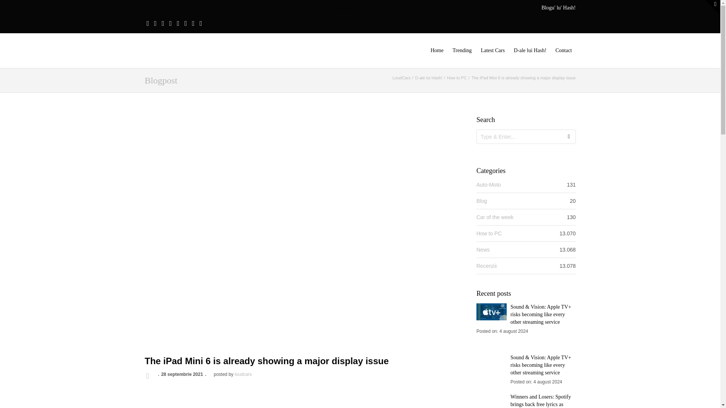 The image size is (726, 408). What do you see at coordinates (402, 77) in the screenshot?
I see `LoudCars` at bounding box center [402, 77].